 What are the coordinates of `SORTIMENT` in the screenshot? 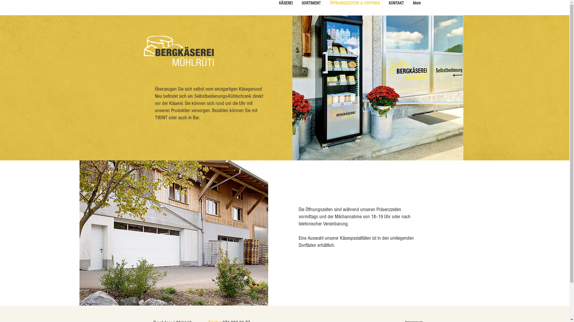 It's located at (311, 7).